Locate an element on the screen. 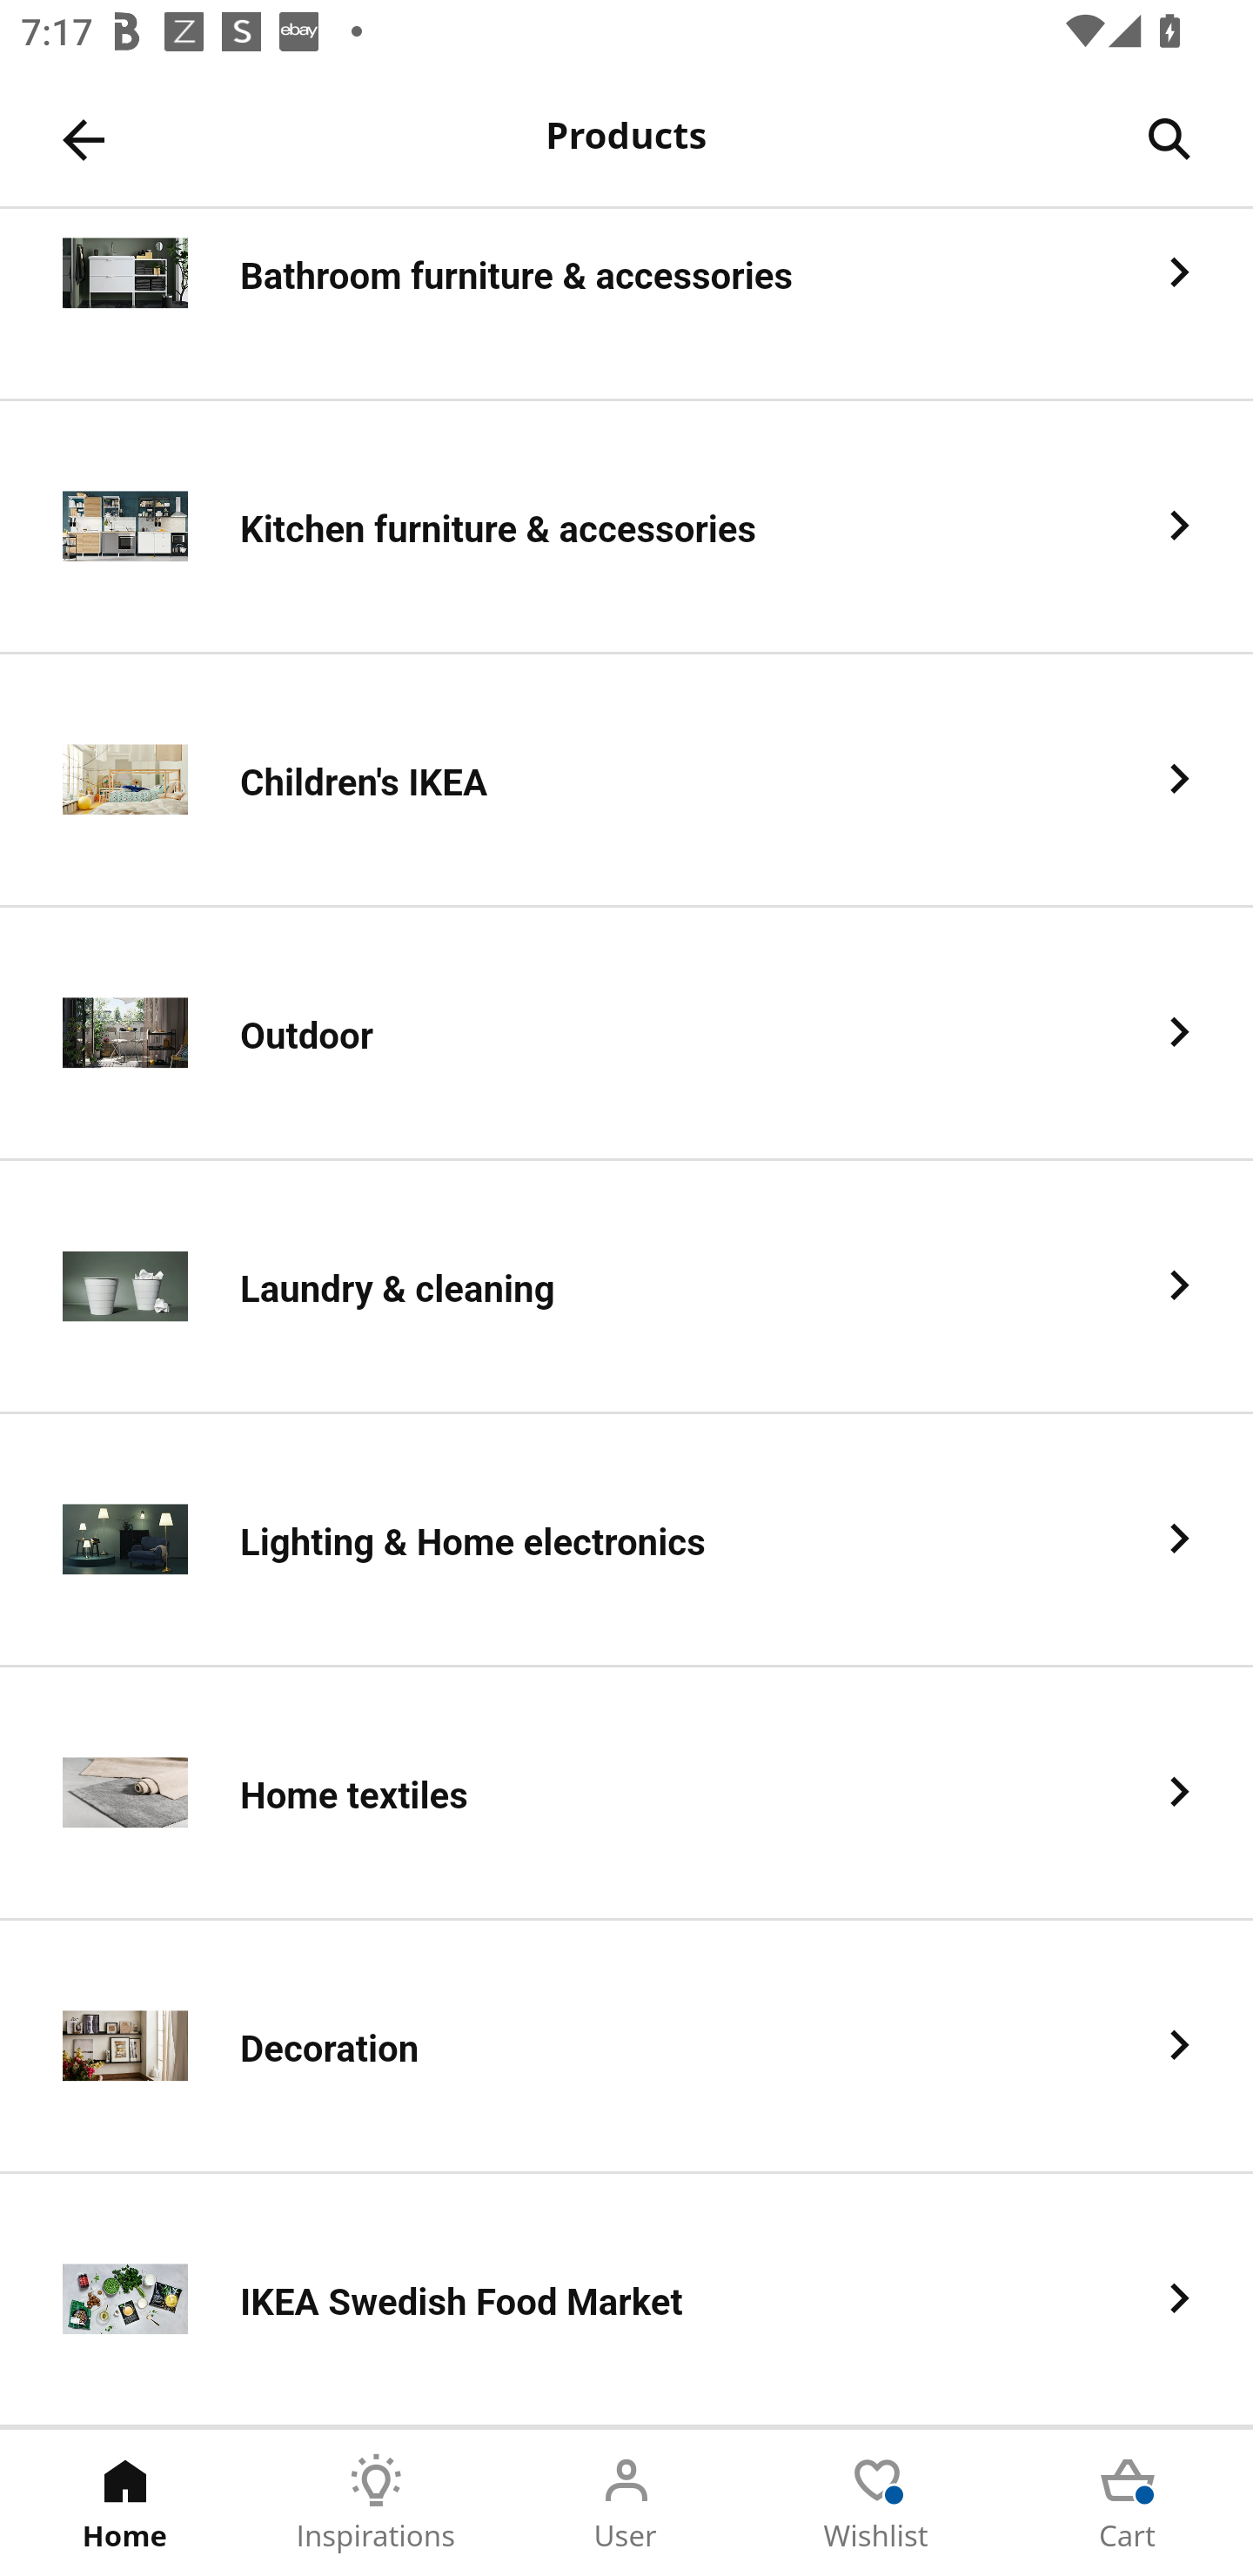 The height and width of the screenshot is (2576, 1253). Wishlist
Tab 4 of 5 is located at coordinates (877, 2503).